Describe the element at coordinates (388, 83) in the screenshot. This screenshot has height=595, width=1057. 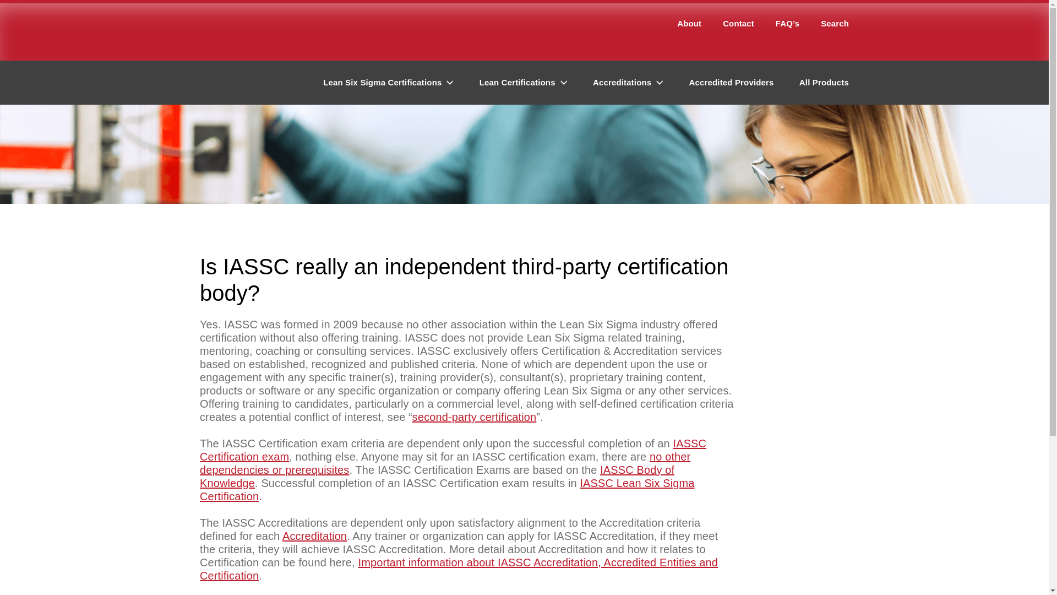
I see `Lean Six Sigma Certifications` at that location.